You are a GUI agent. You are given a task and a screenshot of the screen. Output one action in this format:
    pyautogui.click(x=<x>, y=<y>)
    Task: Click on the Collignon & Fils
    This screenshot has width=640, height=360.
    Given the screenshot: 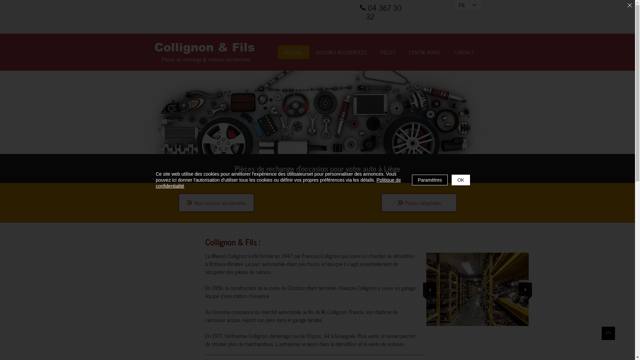 What is the action you would take?
    pyautogui.click(x=204, y=47)
    